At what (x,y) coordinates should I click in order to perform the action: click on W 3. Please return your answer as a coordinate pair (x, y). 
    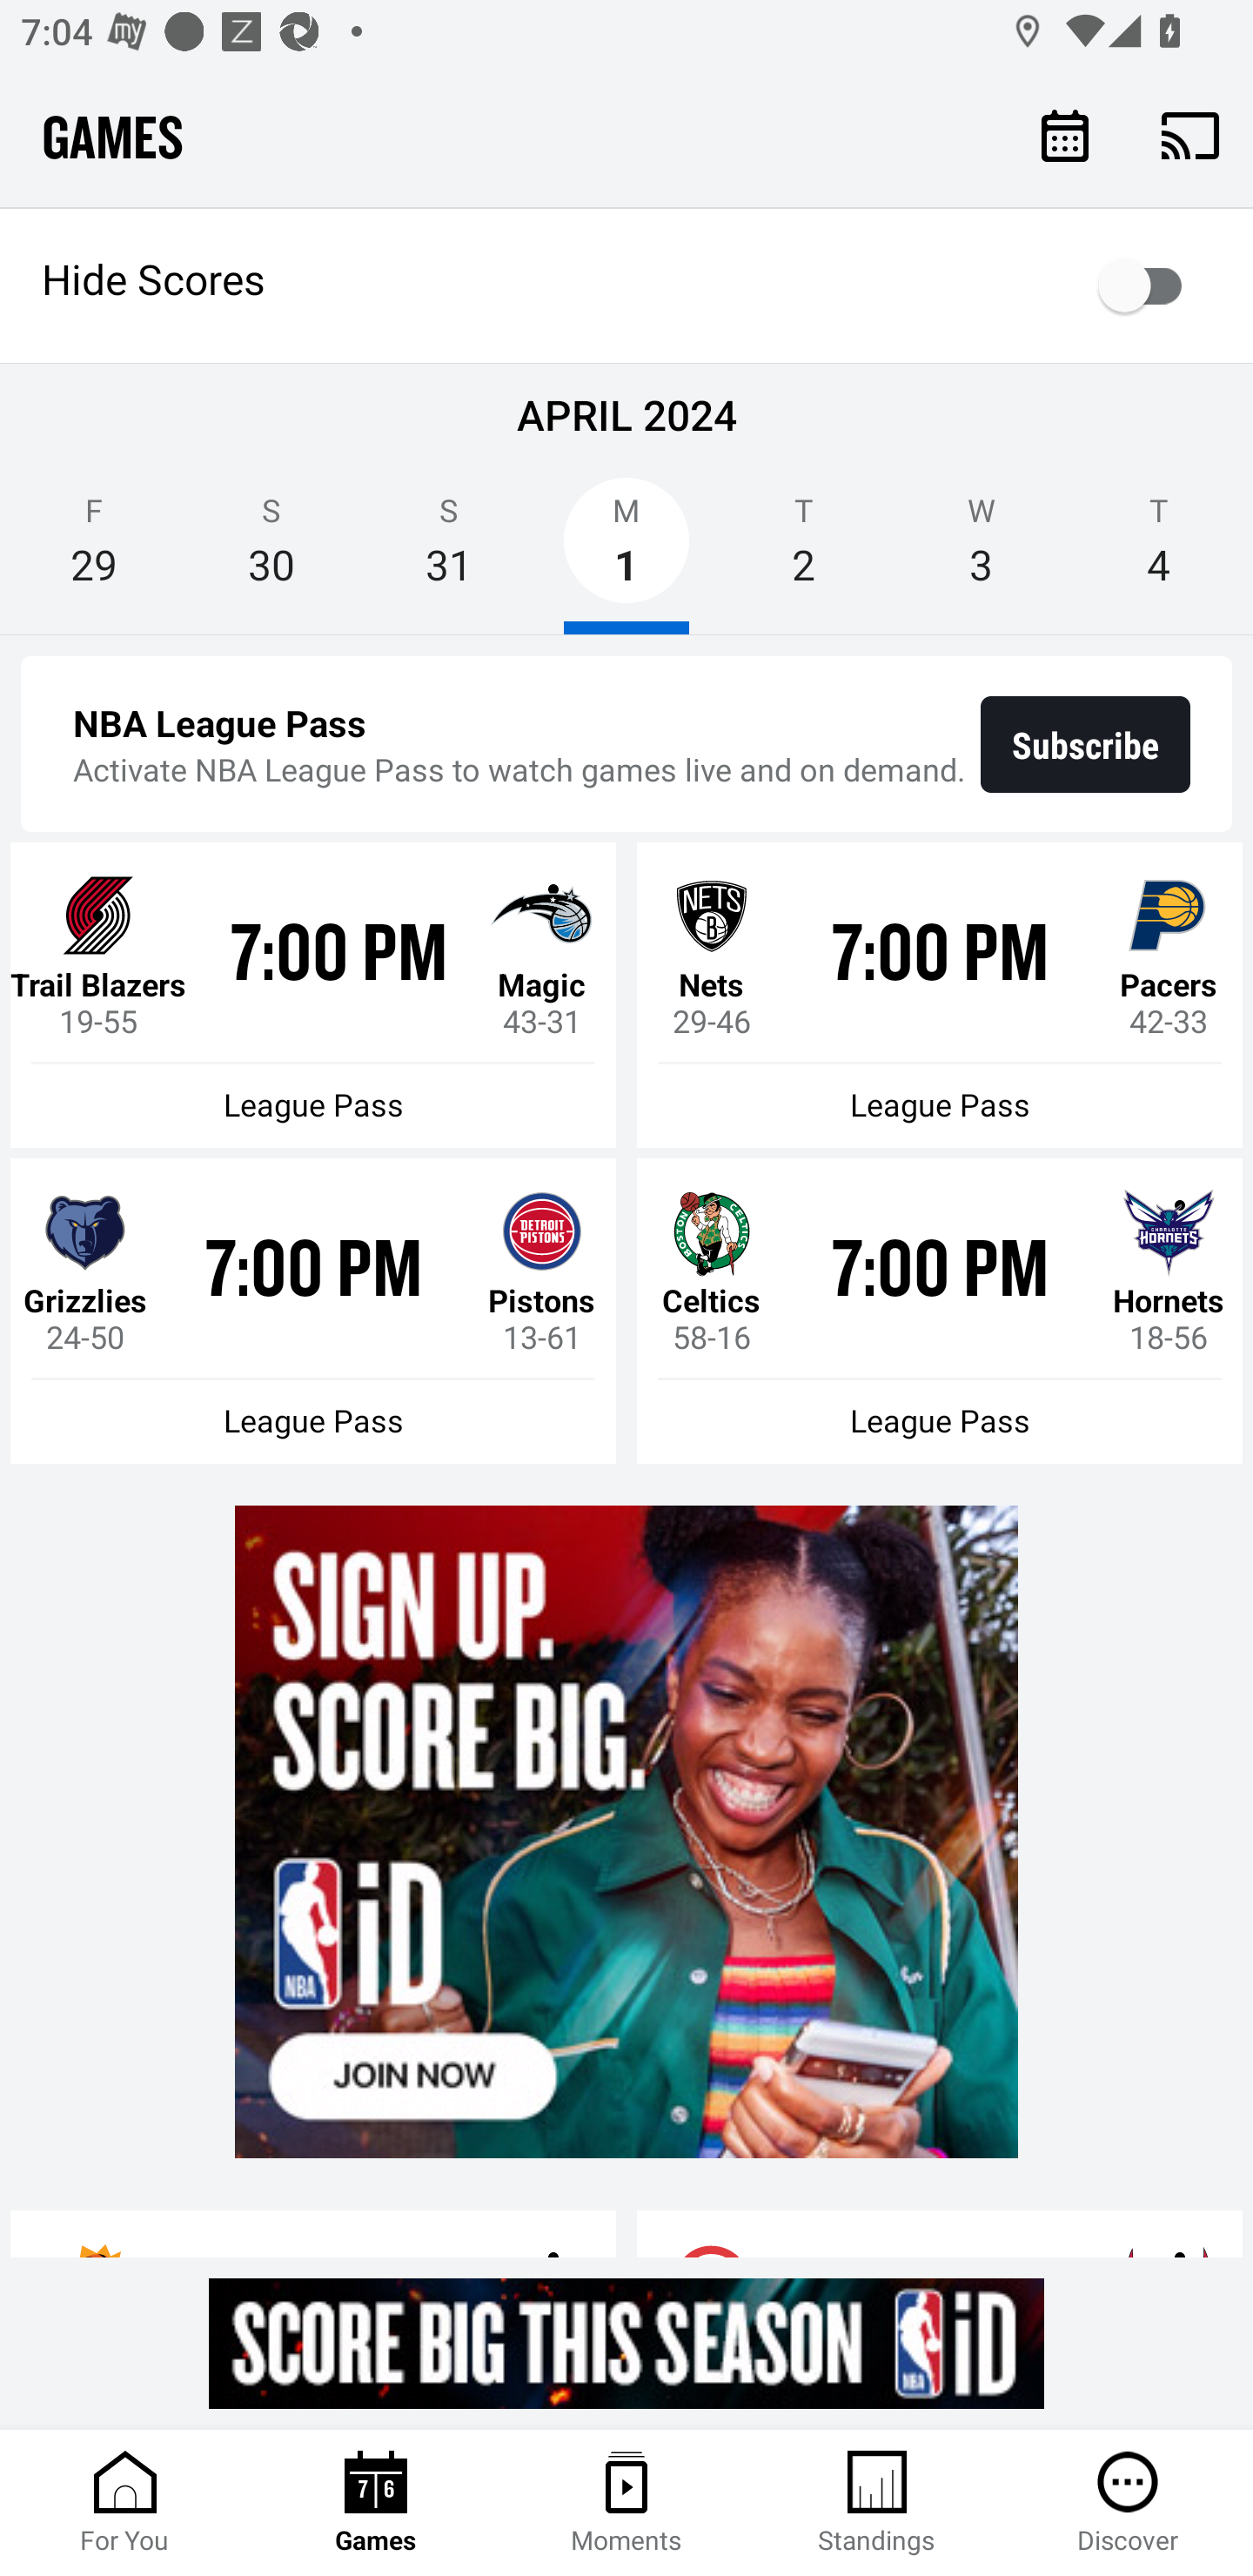
    Looking at the image, I should click on (981, 550).